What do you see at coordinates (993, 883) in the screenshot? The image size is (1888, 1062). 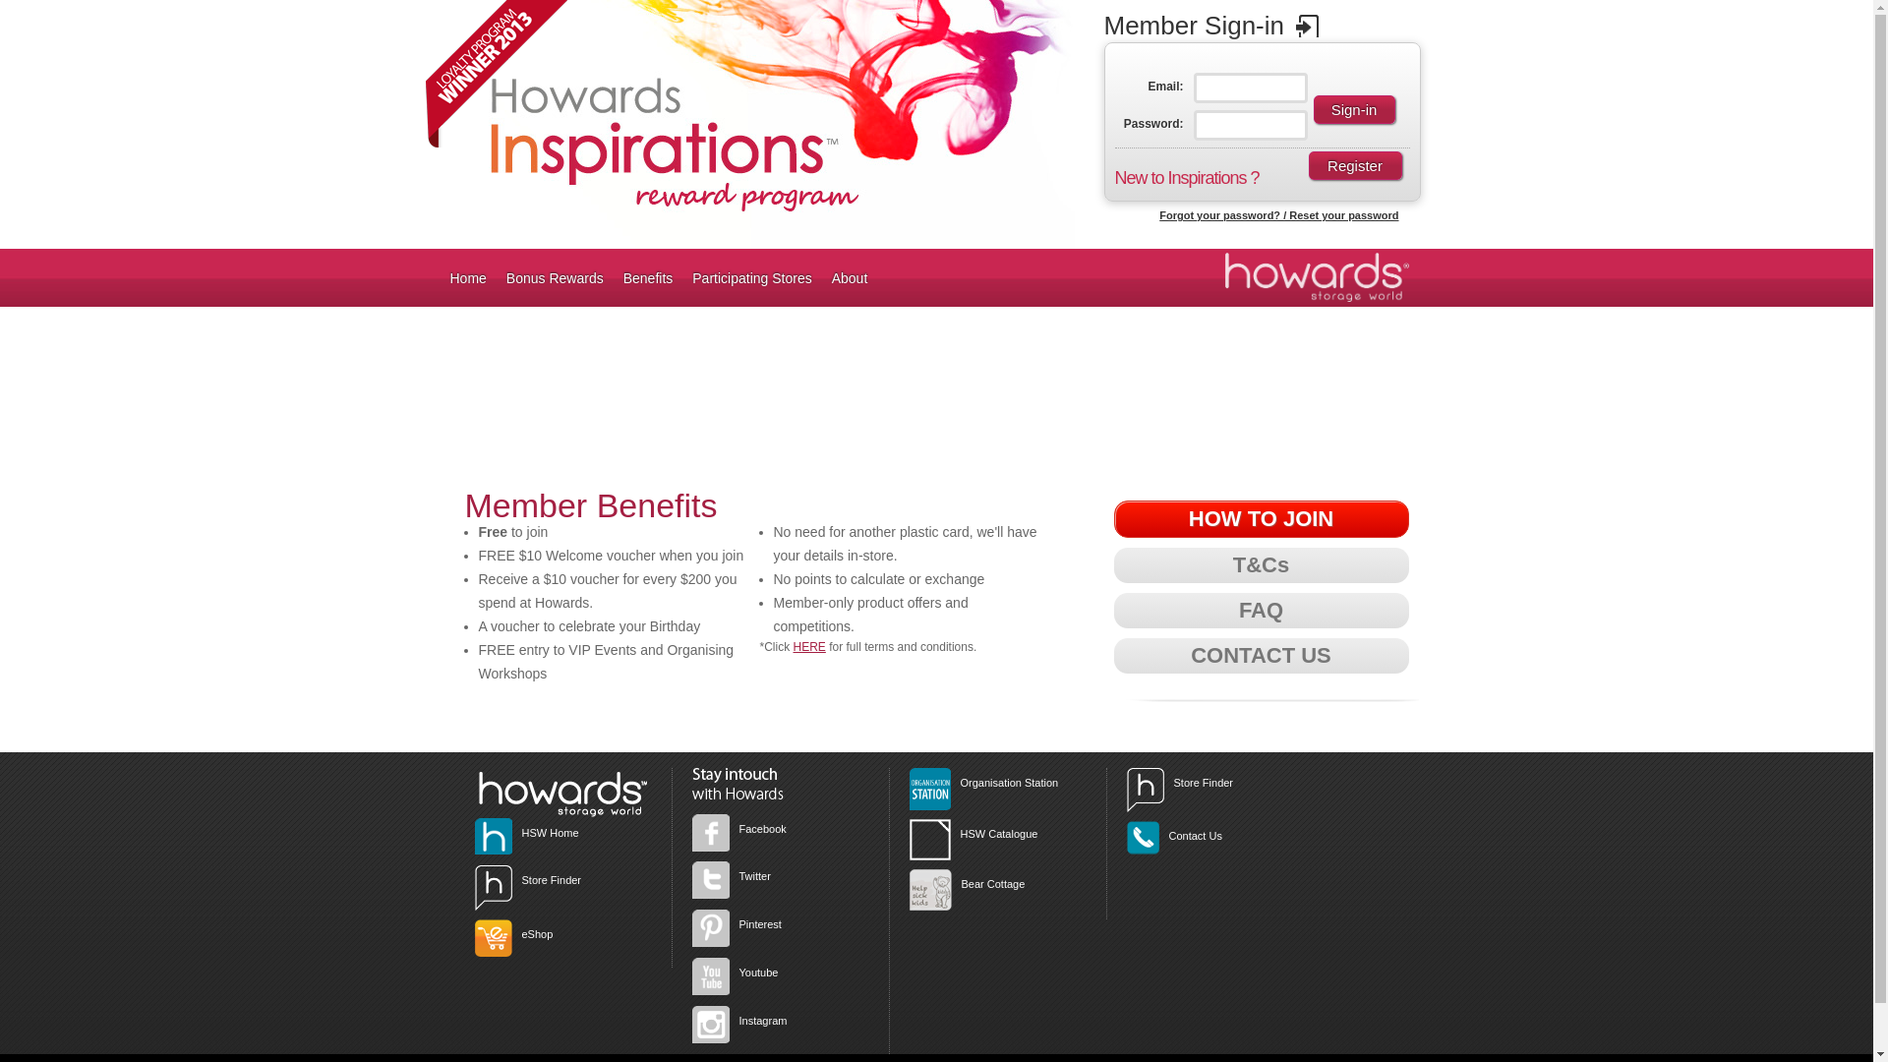 I see `Bear Cottage` at bounding box center [993, 883].